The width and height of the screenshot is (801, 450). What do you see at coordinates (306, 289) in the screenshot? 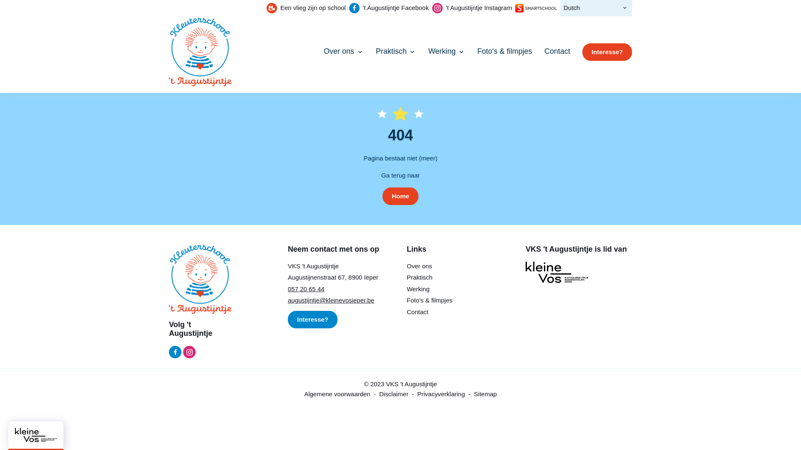
I see `057 20 65 44` at bounding box center [306, 289].